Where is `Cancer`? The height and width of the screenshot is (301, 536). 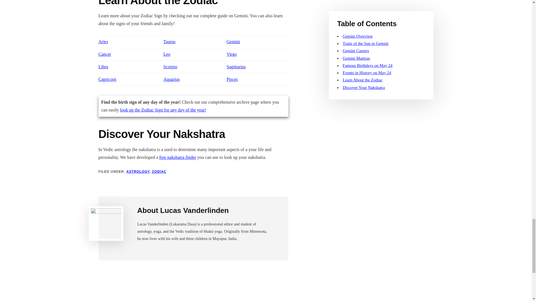
Cancer is located at coordinates (104, 54).